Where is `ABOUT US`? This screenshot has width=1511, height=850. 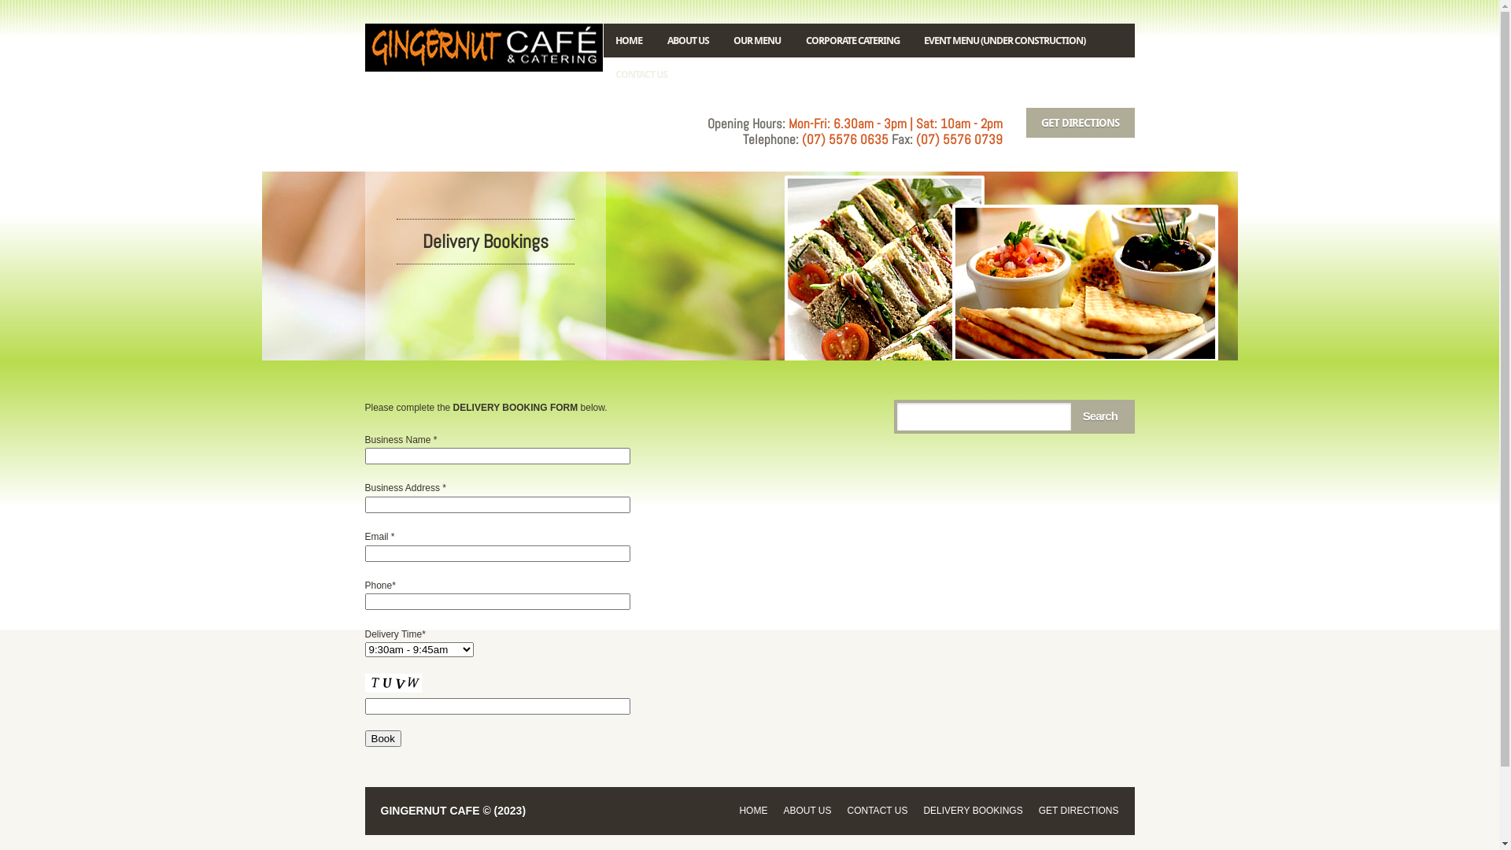 ABOUT US is located at coordinates (807, 811).